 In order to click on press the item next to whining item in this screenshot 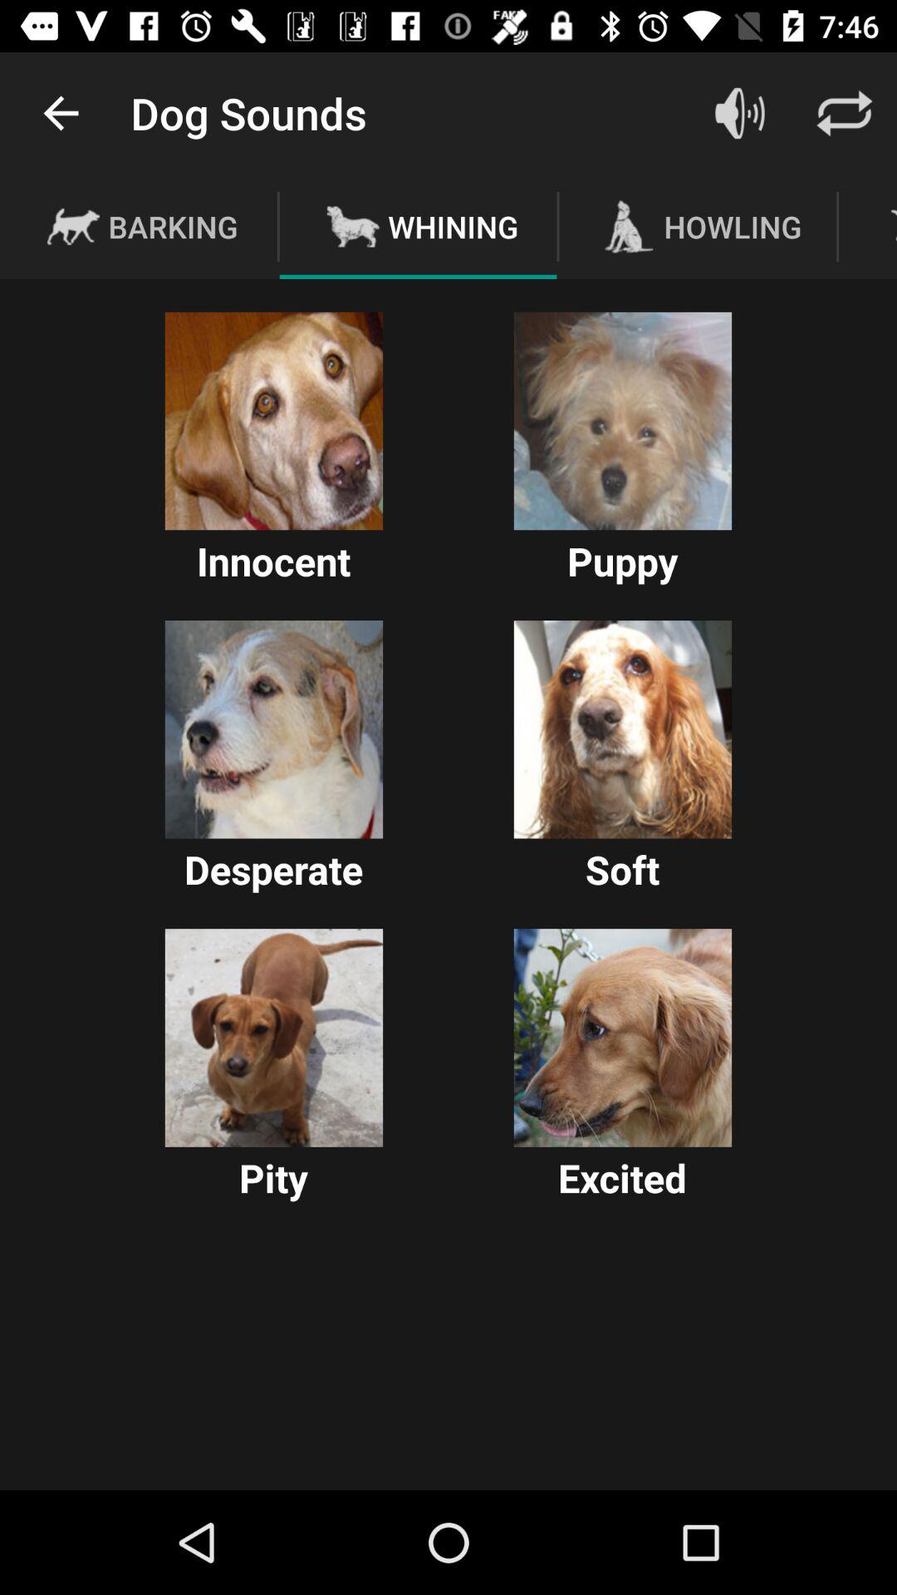, I will do `click(739, 113)`.